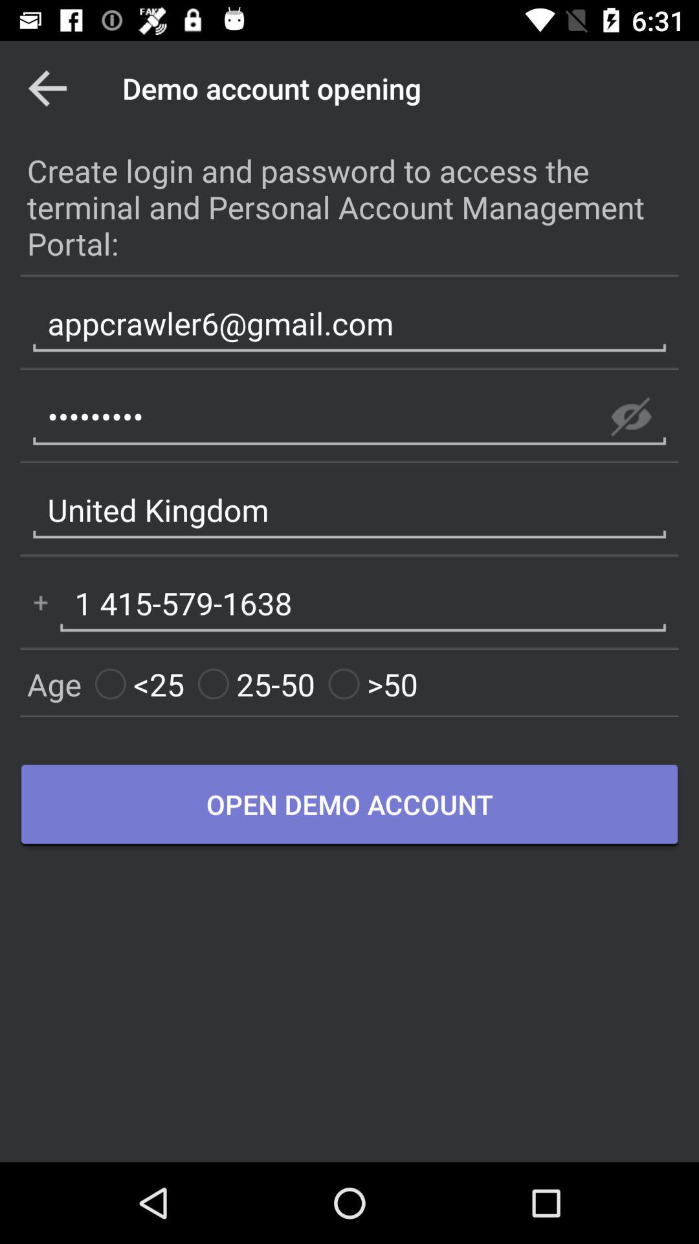 The width and height of the screenshot is (699, 1244). What do you see at coordinates (47, 88) in the screenshot?
I see `launch icon next to demo account opening app` at bounding box center [47, 88].